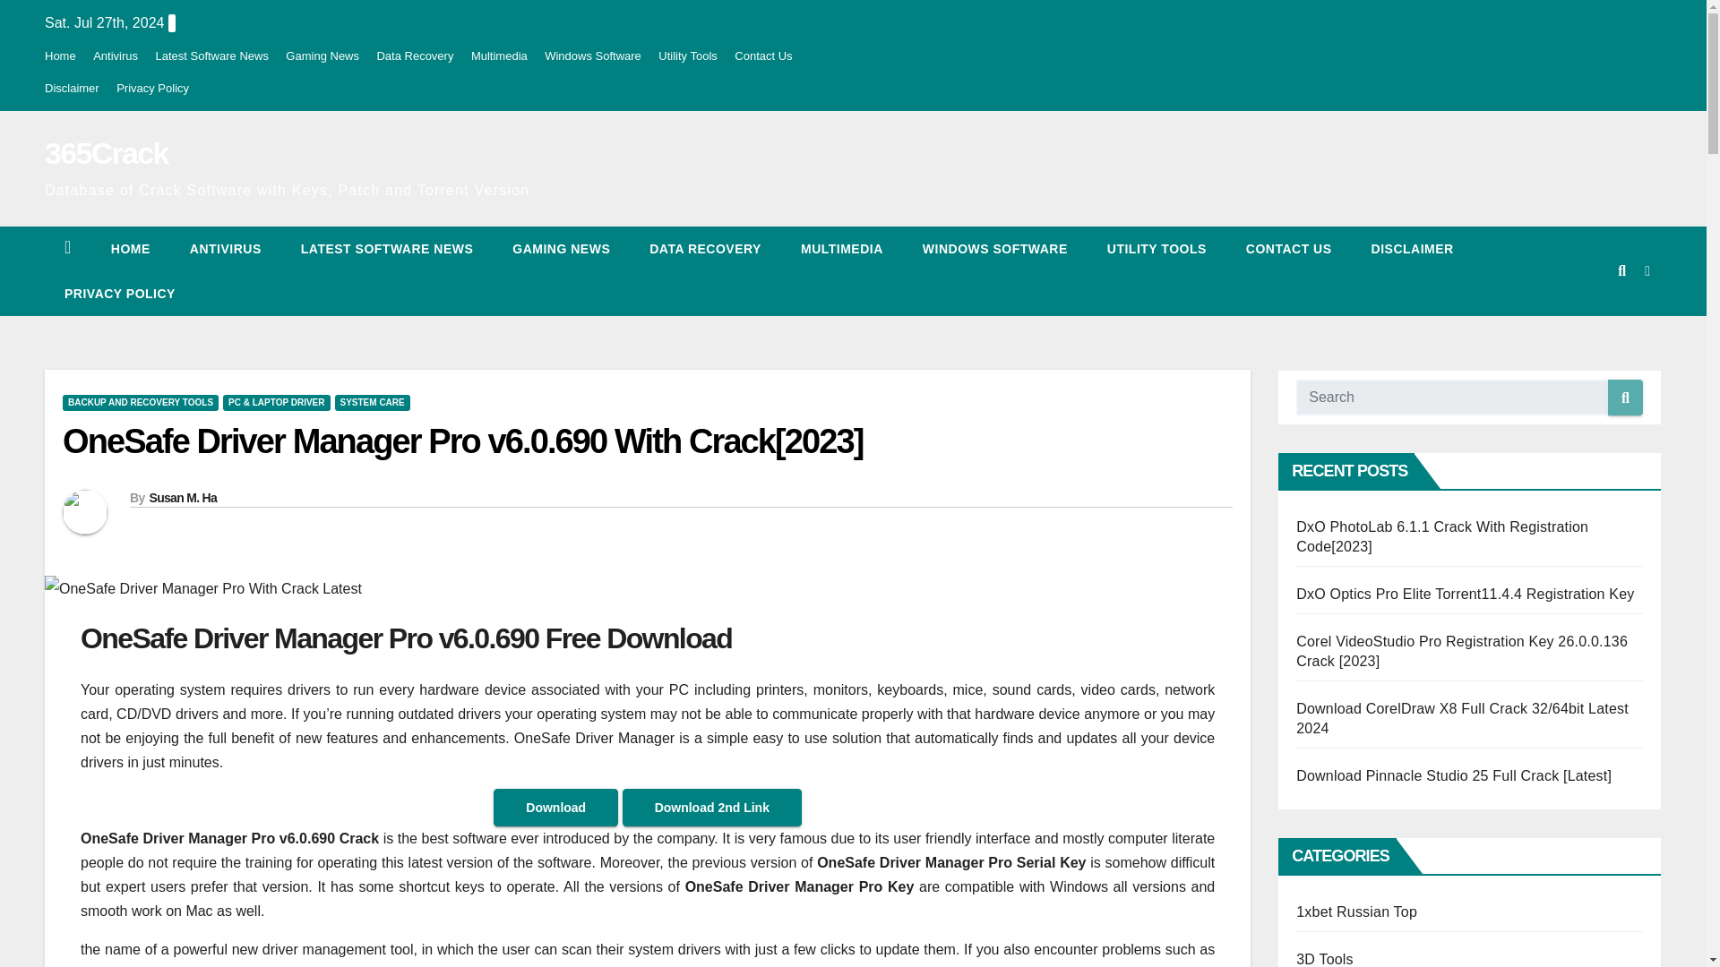  I want to click on Privacy Policy, so click(120, 294).